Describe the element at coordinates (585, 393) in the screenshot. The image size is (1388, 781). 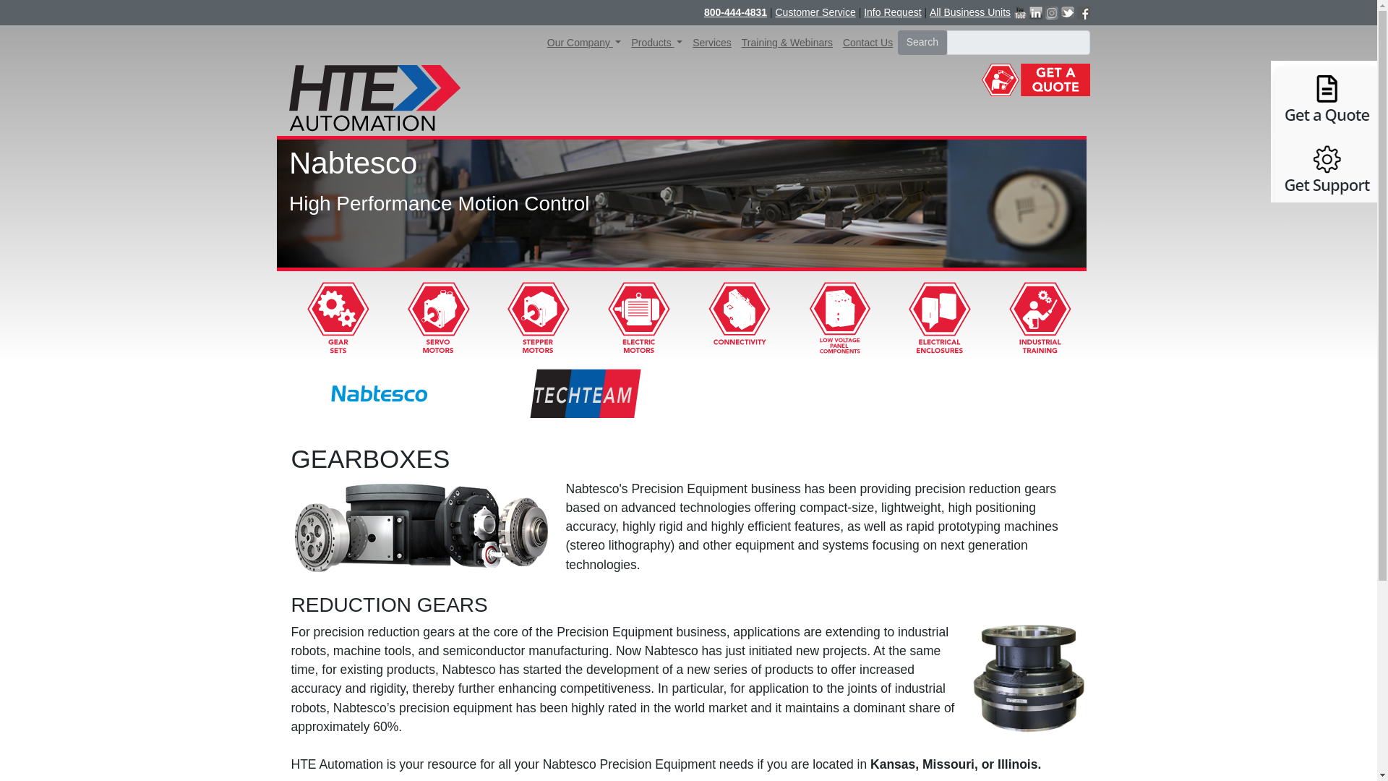
I see `Value Added Engineering` at that location.